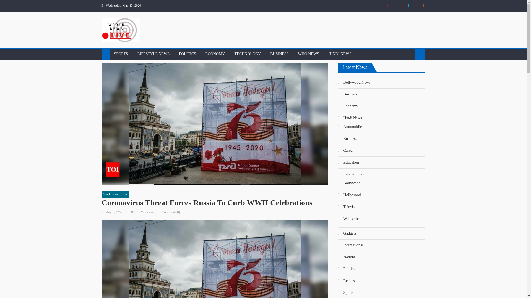 Image resolution: width=531 pixels, height=298 pixels. Describe the element at coordinates (215, 54) in the screenshot. I see `ECONOMY` at that location.